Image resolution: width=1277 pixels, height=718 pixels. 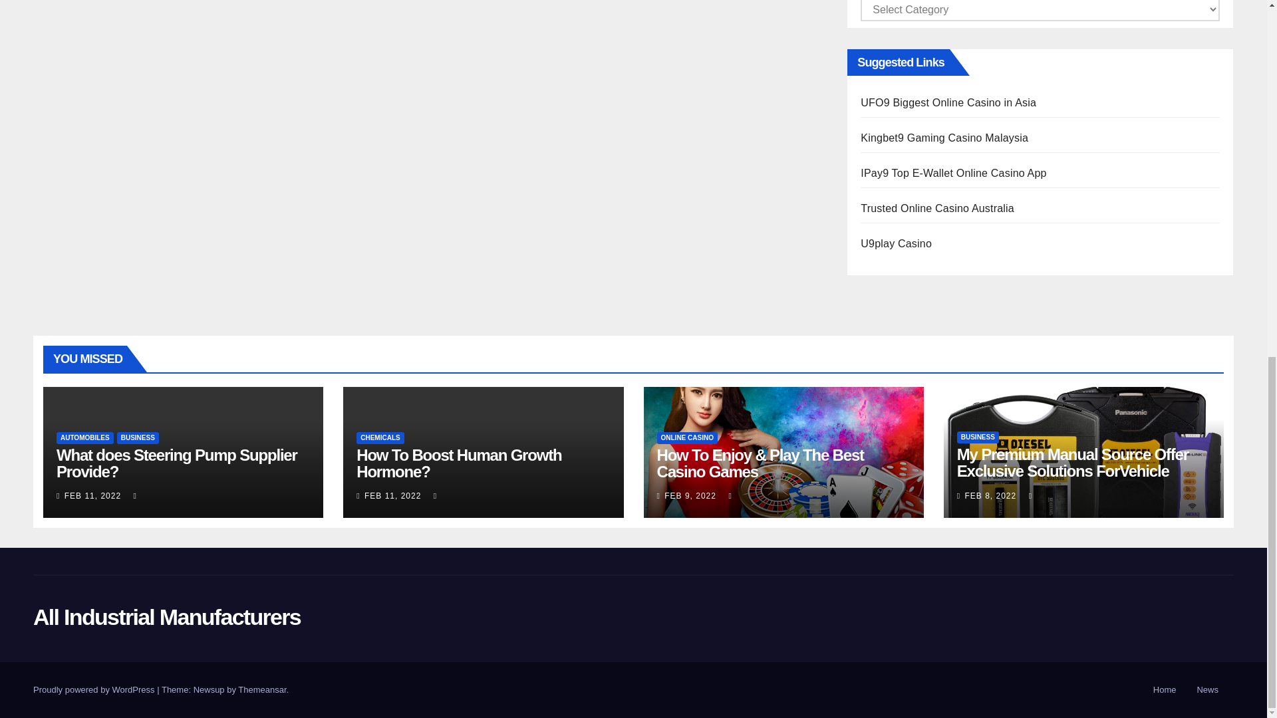 I want to click on Permalink to: What does Steering Pump Supplier Provide?, so click(x=177, y=463).